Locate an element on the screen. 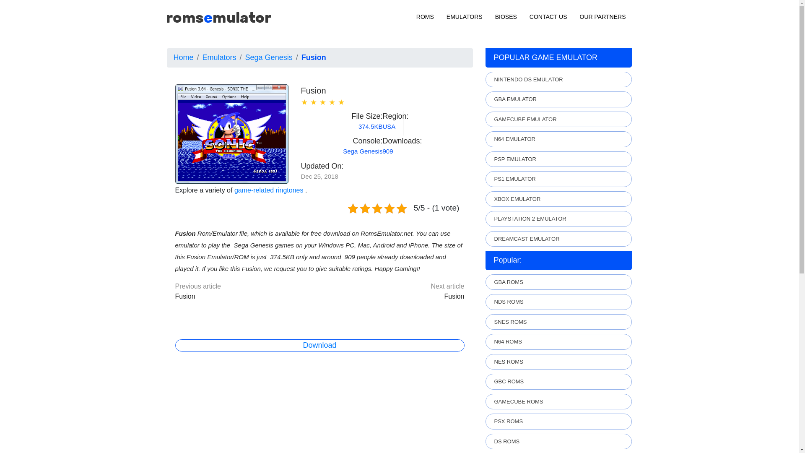  CONTACT US is located at coordinates (548, 17).